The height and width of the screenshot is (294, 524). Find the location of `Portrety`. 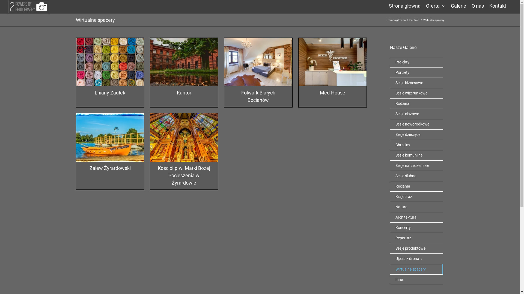

Portrety is located at coordinates (416, 73).